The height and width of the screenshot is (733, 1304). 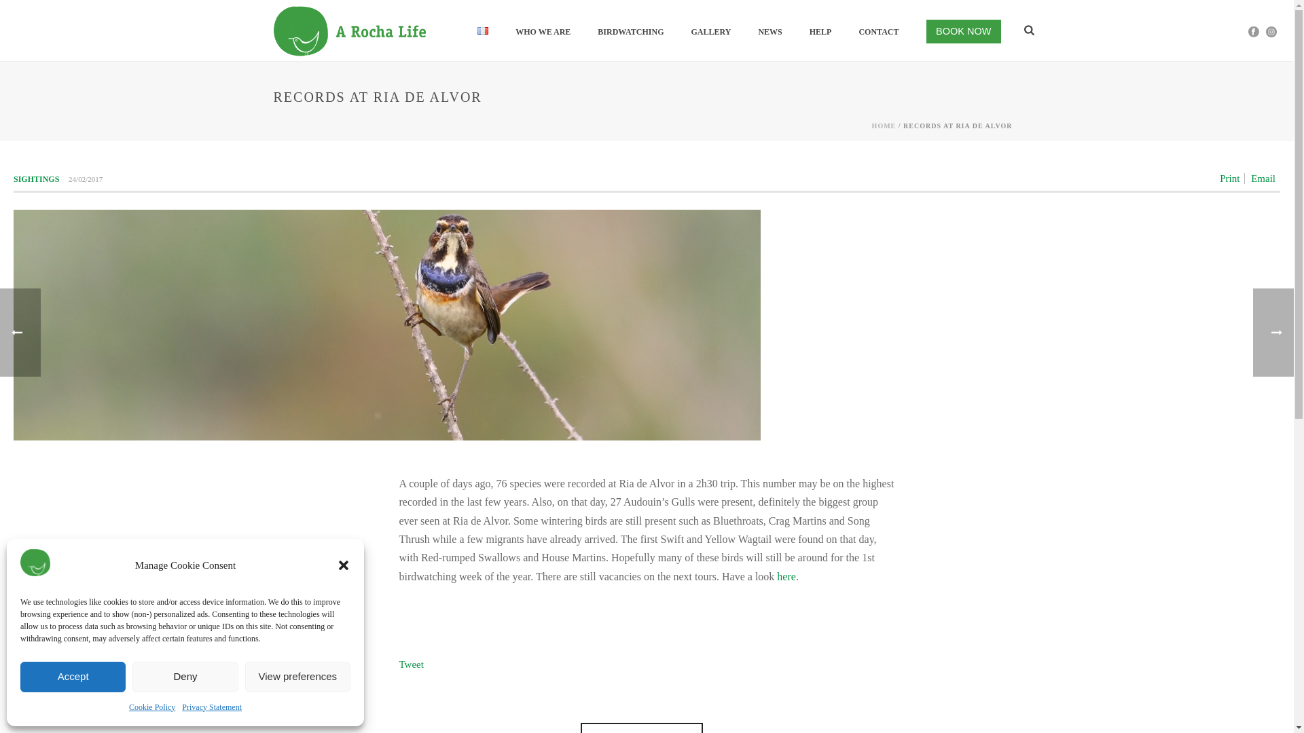 I want to click on WHO WE ARE, so click(x=543, y=31).